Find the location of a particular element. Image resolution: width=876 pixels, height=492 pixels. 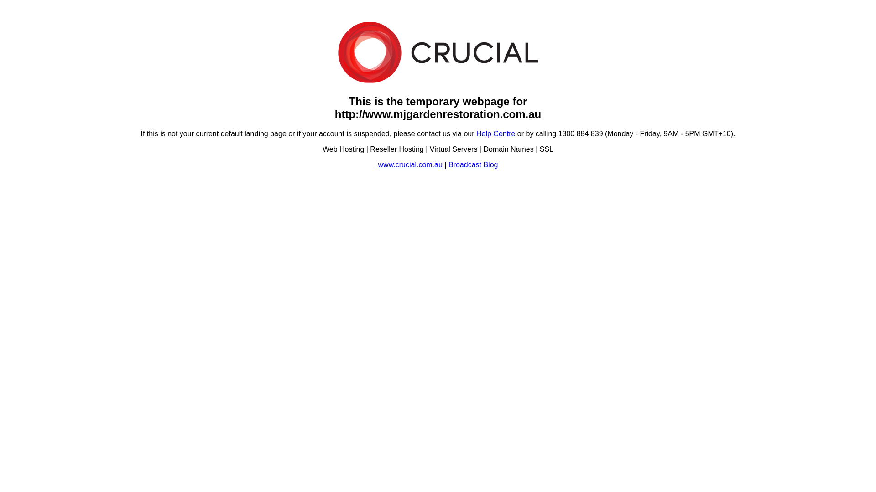

Broadcast Blog is located at coordinates (474, 165).